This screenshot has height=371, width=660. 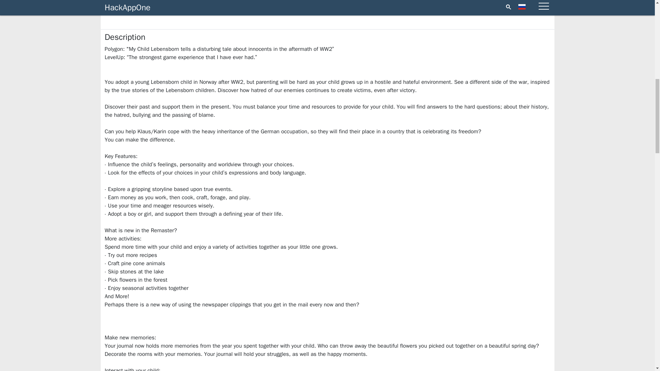 What do you see at coordinates (231, 6) in the screenshot?
I see ` My Child Lebensborn` at bounding box center [231, 6].